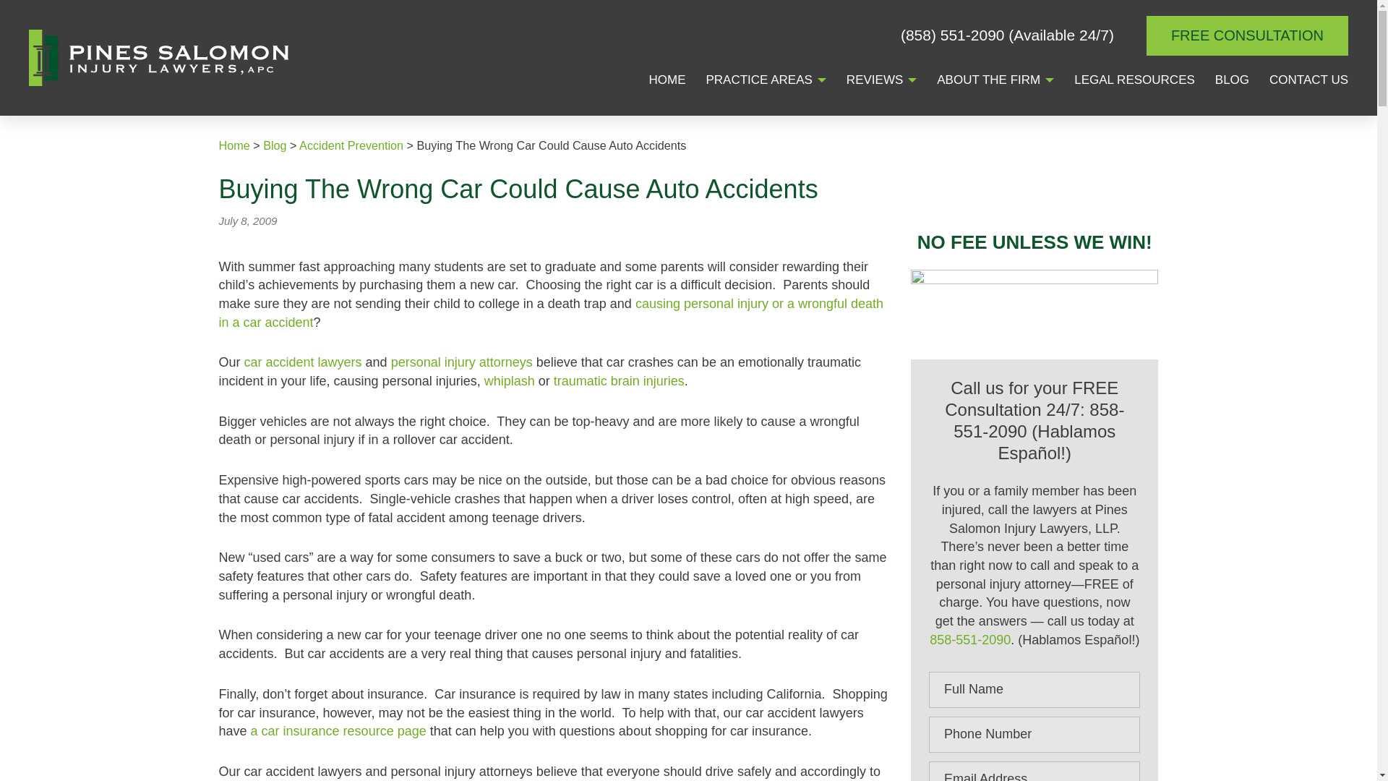  Describe the element at coordinates (758, 81) in the screenshot. I see `PRACTICE AREAS` at that location.